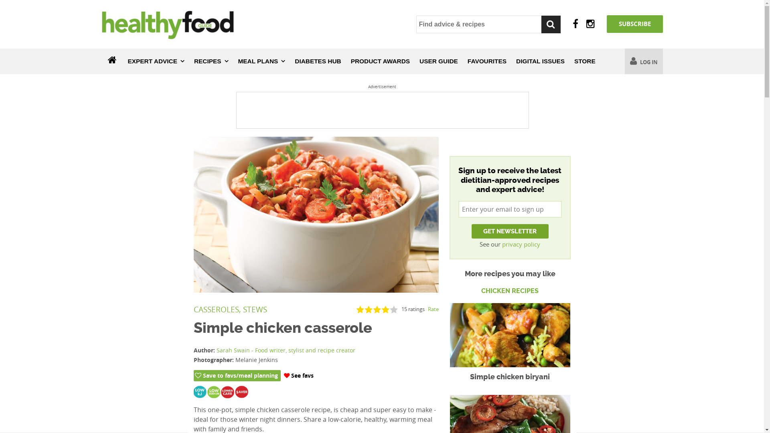 The image size is (770, 433). I want to click on SUBSCRIBE, so click(634, 24).